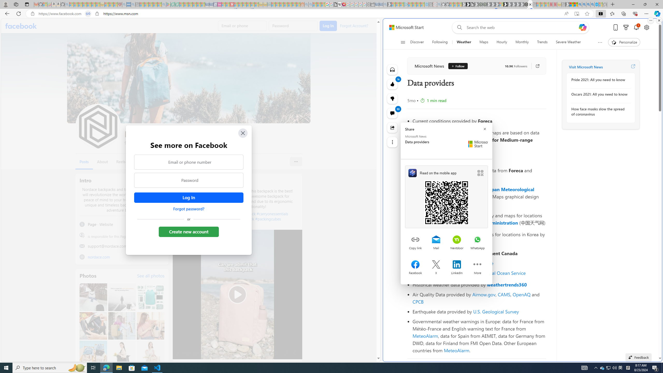 This screenshot has height=373, width=663. Describe the element at coordinates (456, 350) in the screenshot. I see `MeteoAlarm` at that location.